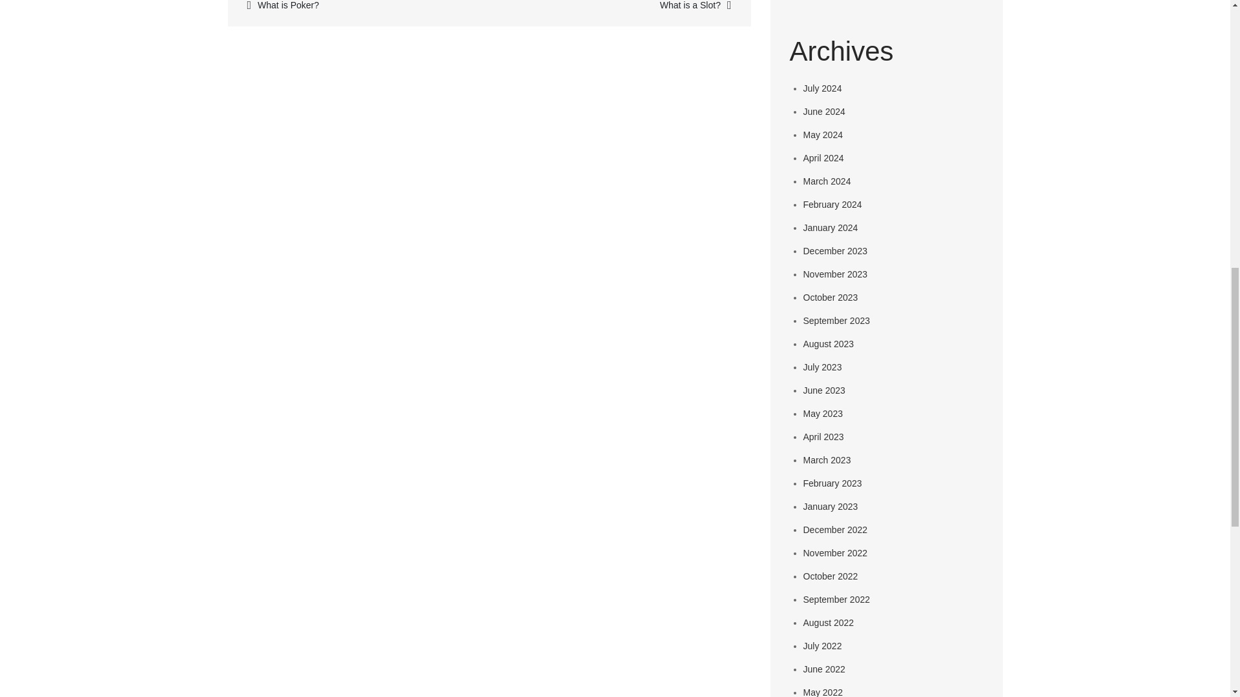  I want to click on March 2023, so click(827, 460).